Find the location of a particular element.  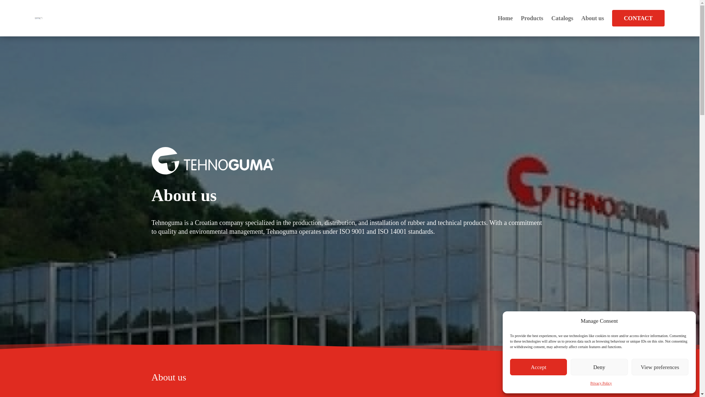

Catalogs is located at coordinates (563, 18).